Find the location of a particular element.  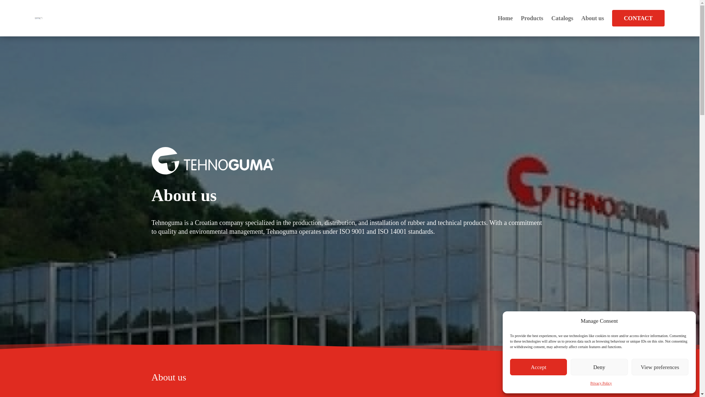

Catalogs is located at coordinates (563, 18).